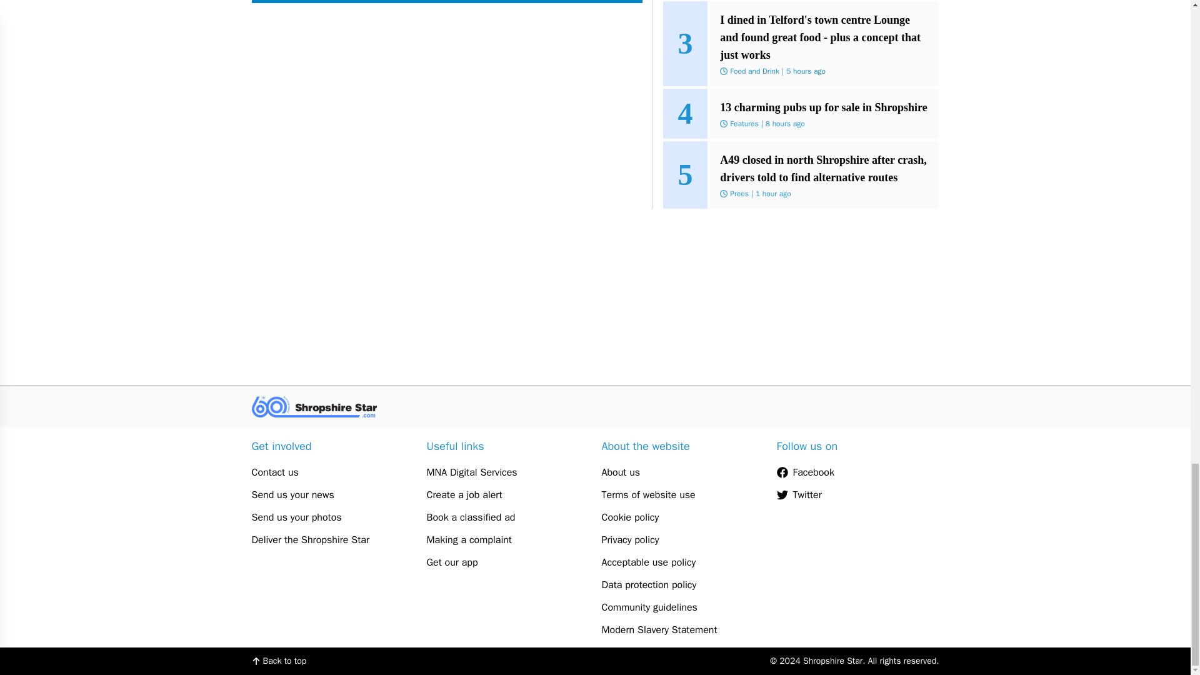 Image resolution: width=1200 pixels, height=675 pixels. I want to click on Prees, so click(739, 194).